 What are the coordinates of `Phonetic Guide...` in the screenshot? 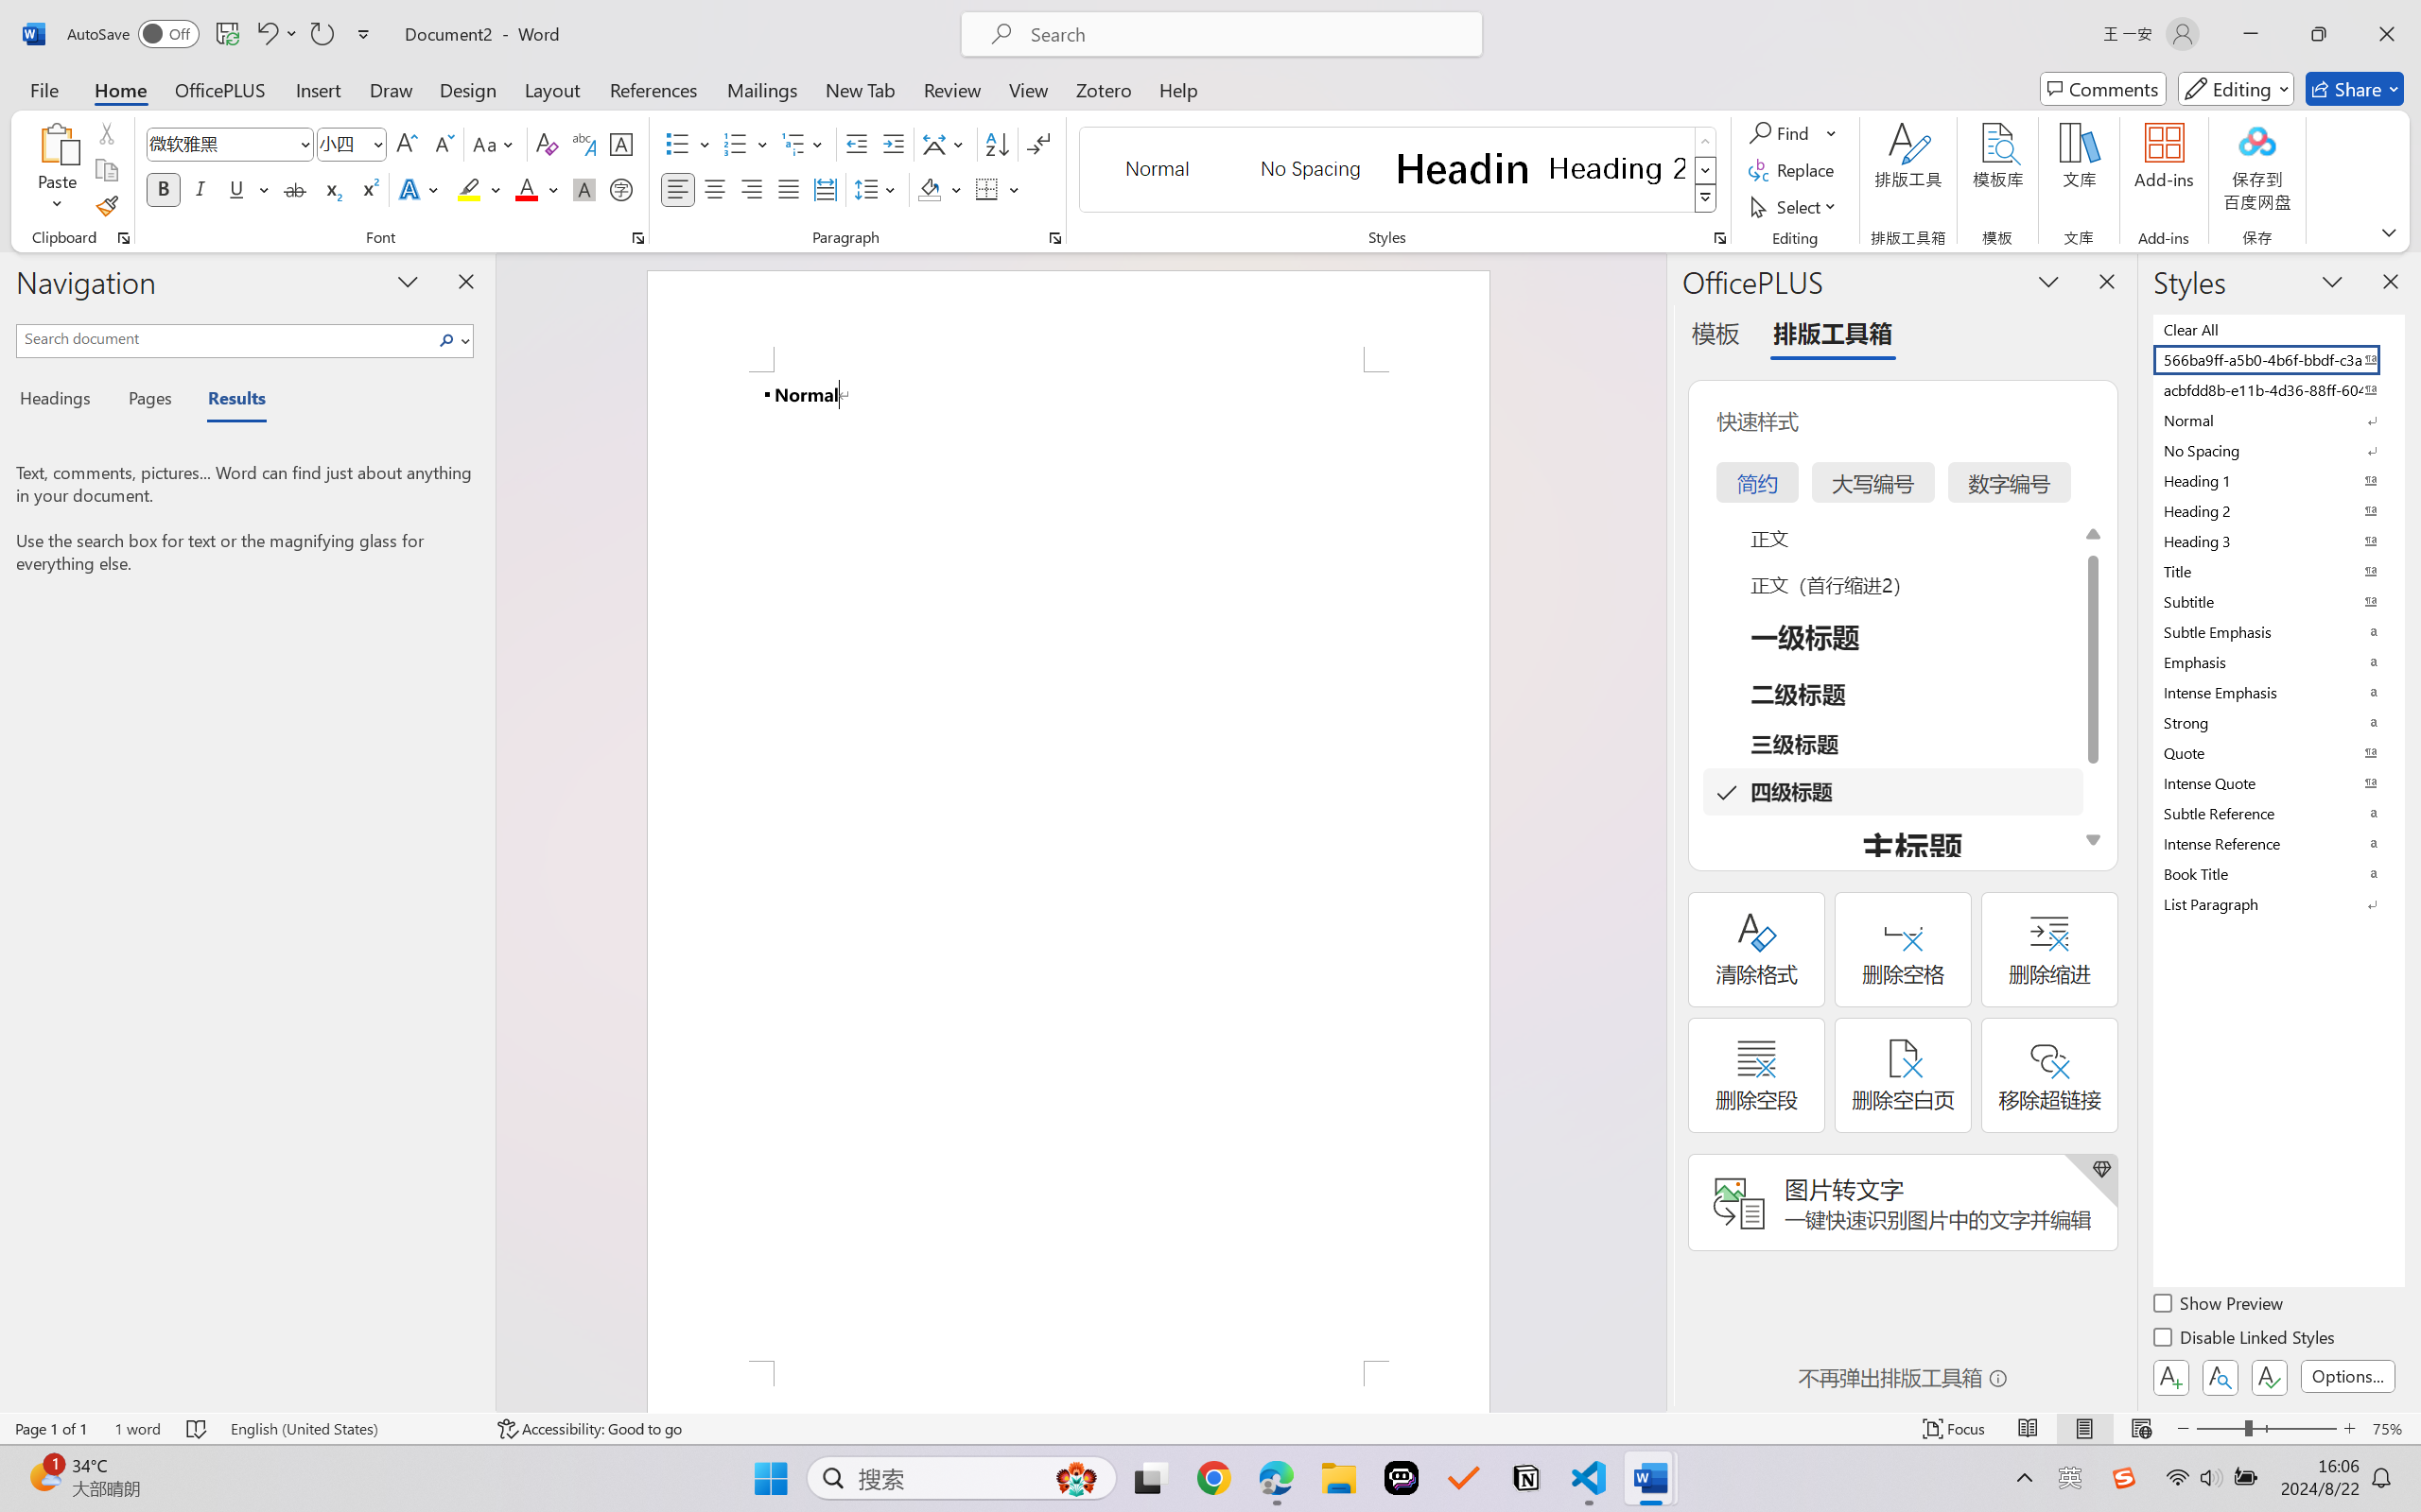 It's located at (583, 144).